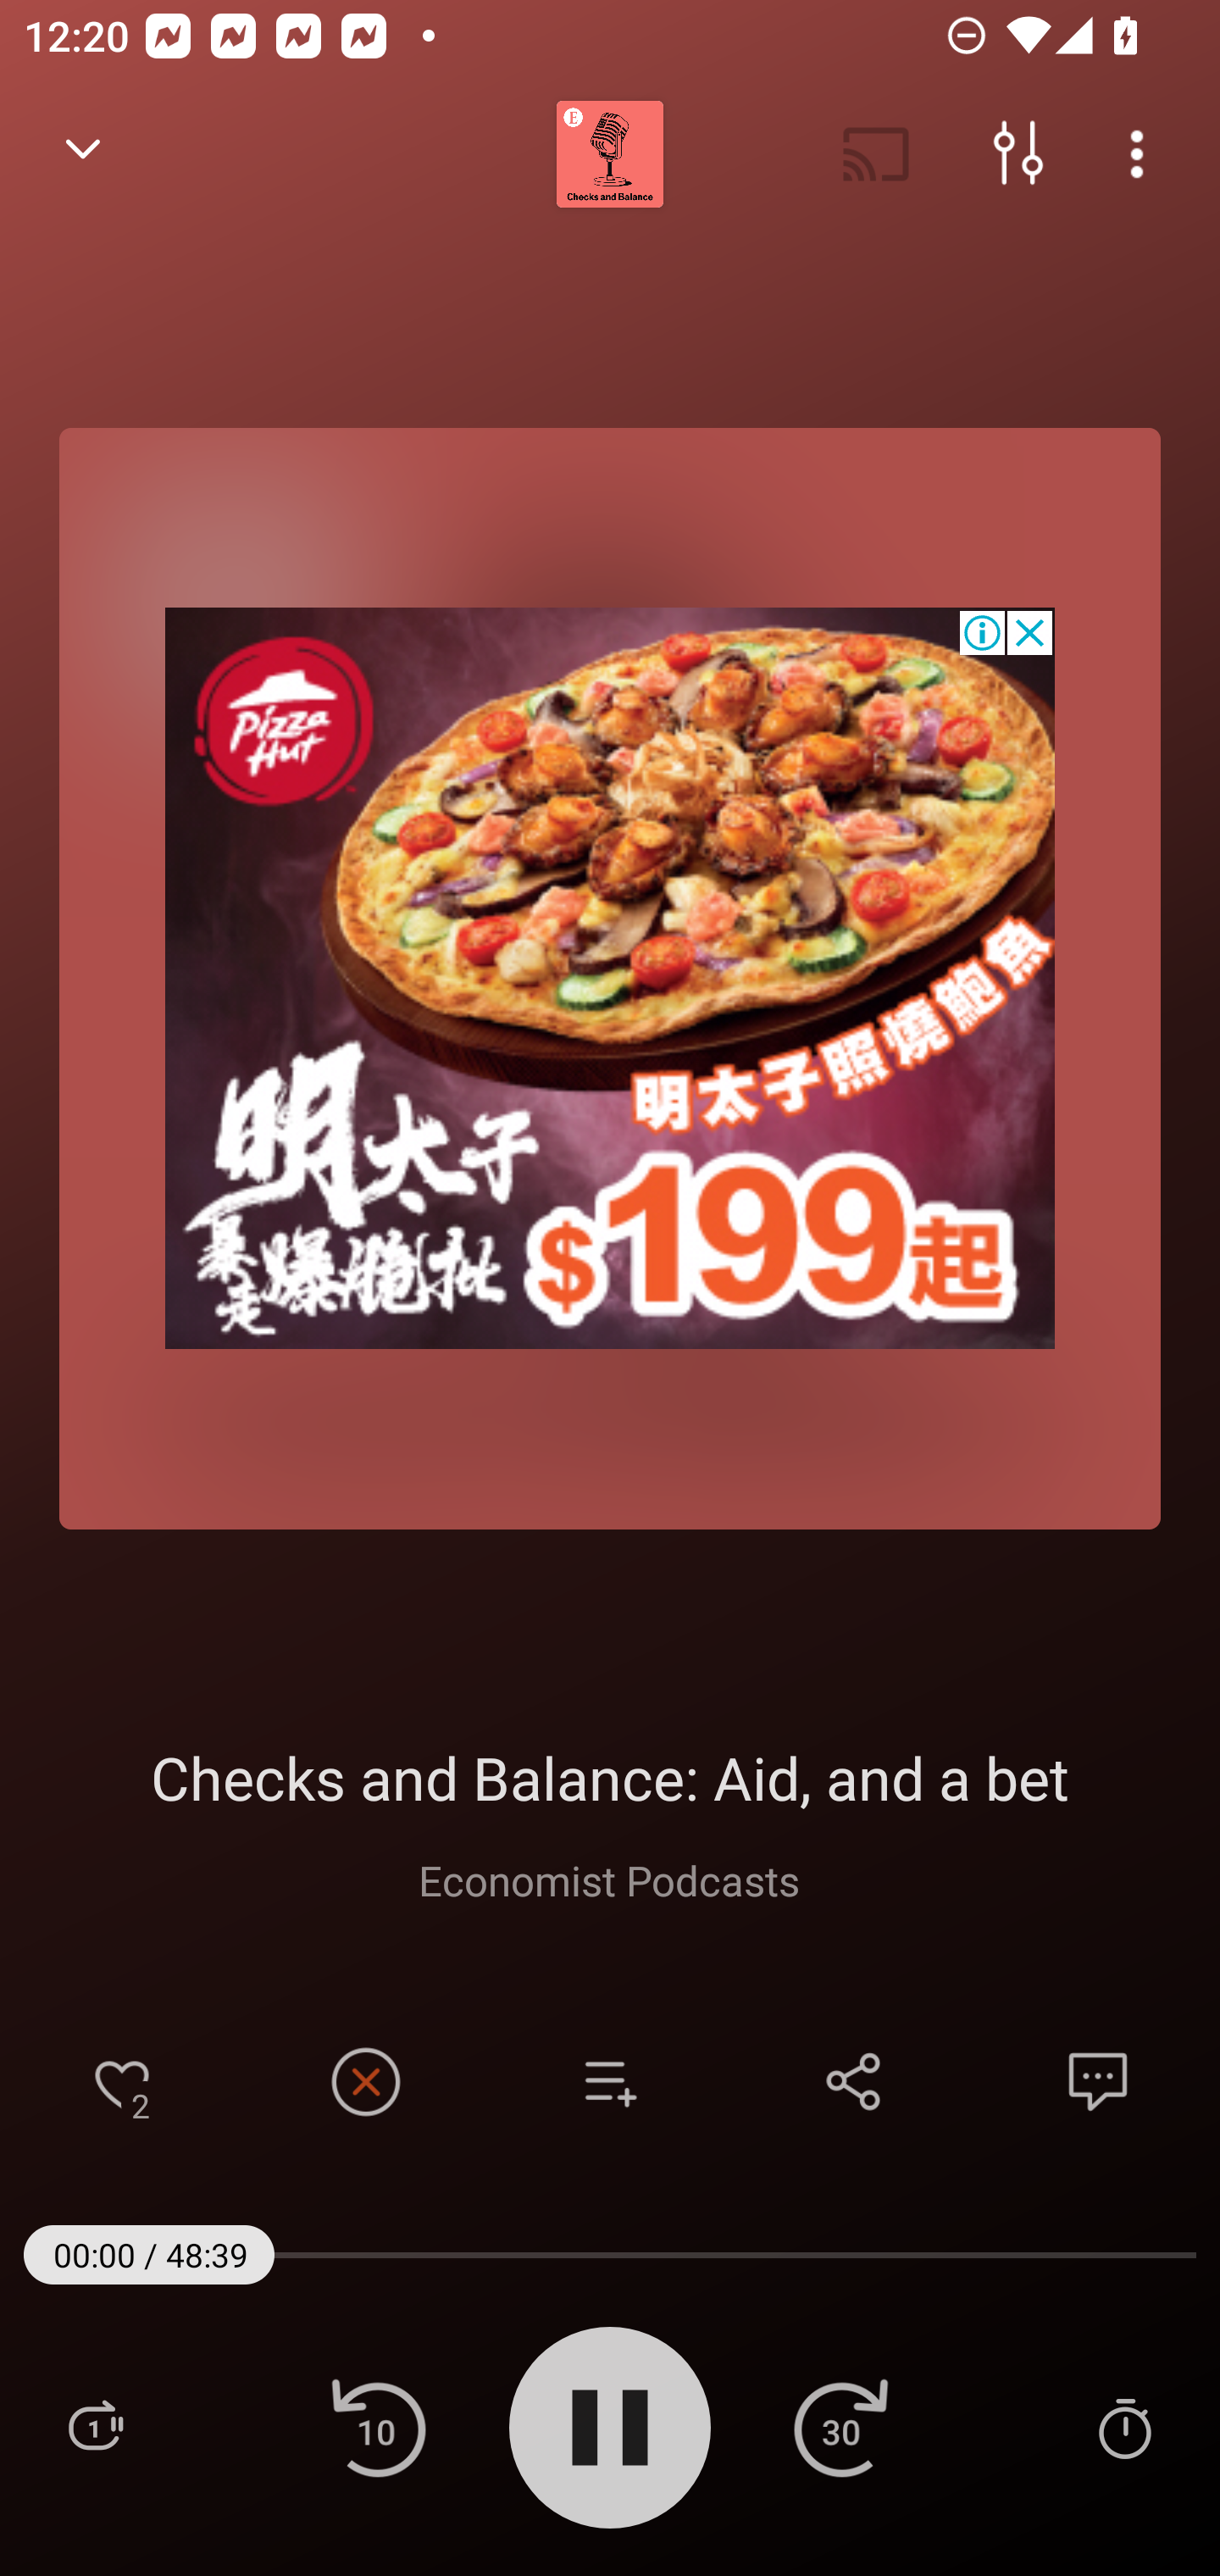  What do you see at coordinates (609, 1879) in the screenshot?
I see `Economist Podcasts` at bounding box center [609, 1879].